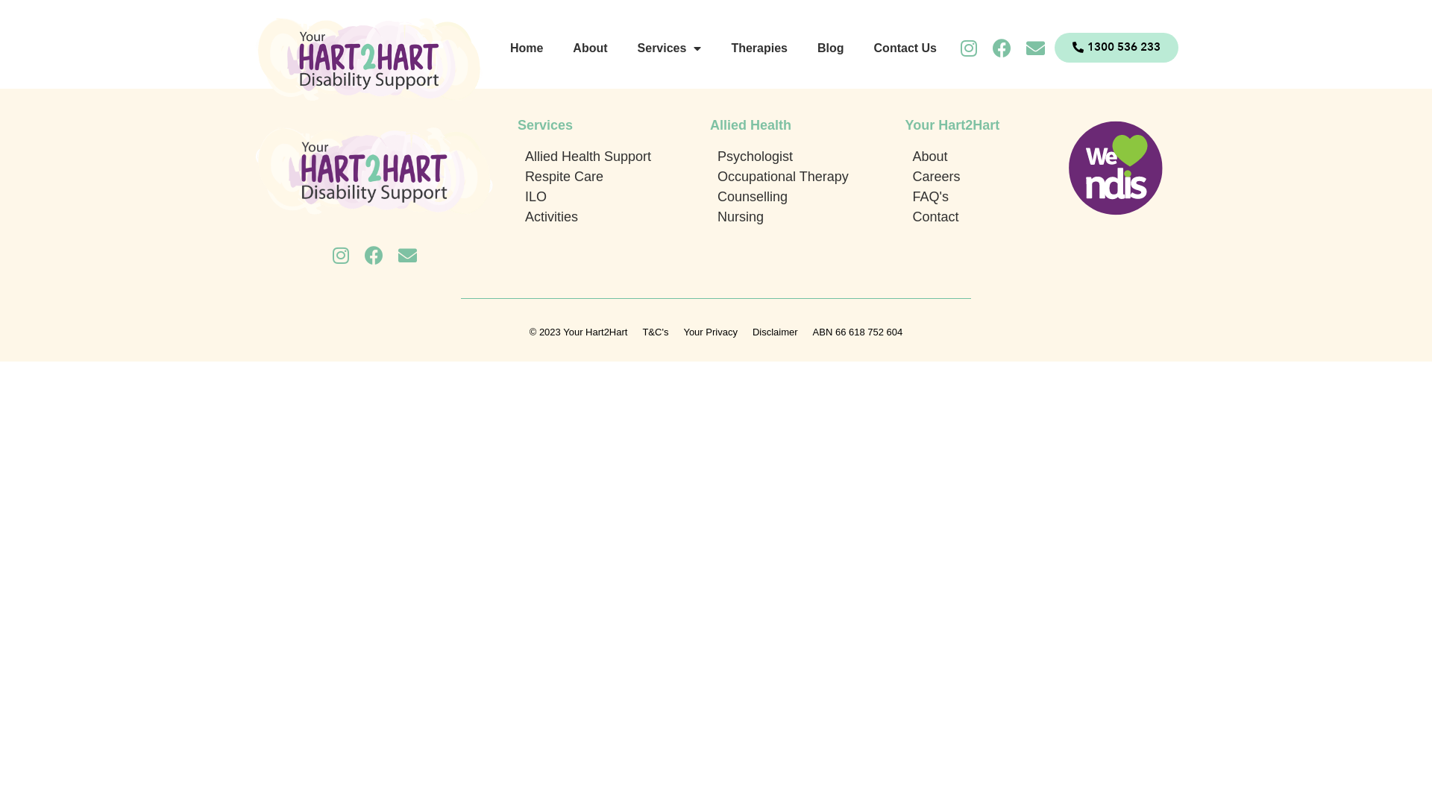  Describe the element at coordinates (759, 48) in the screenshot. I see `Therapies` at that location.